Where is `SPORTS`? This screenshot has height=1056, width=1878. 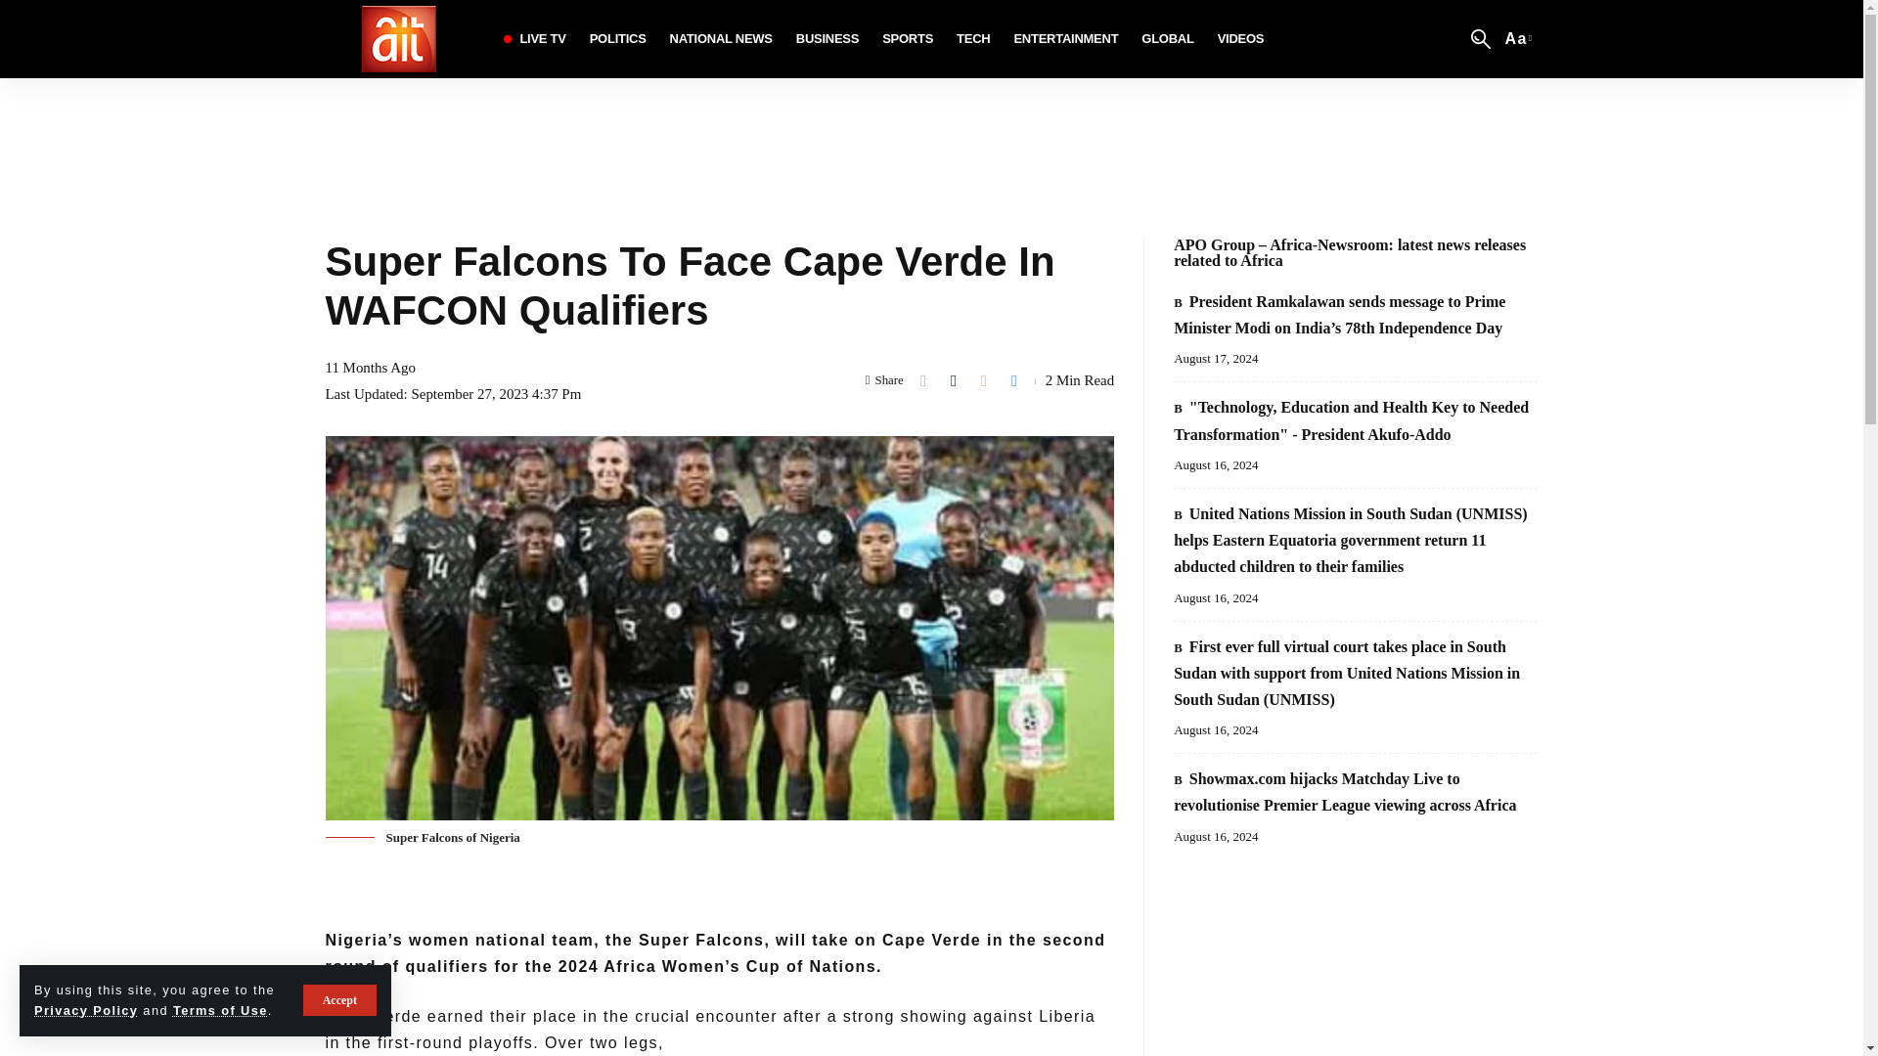
SPORTS is located at coordinates (618, 39).